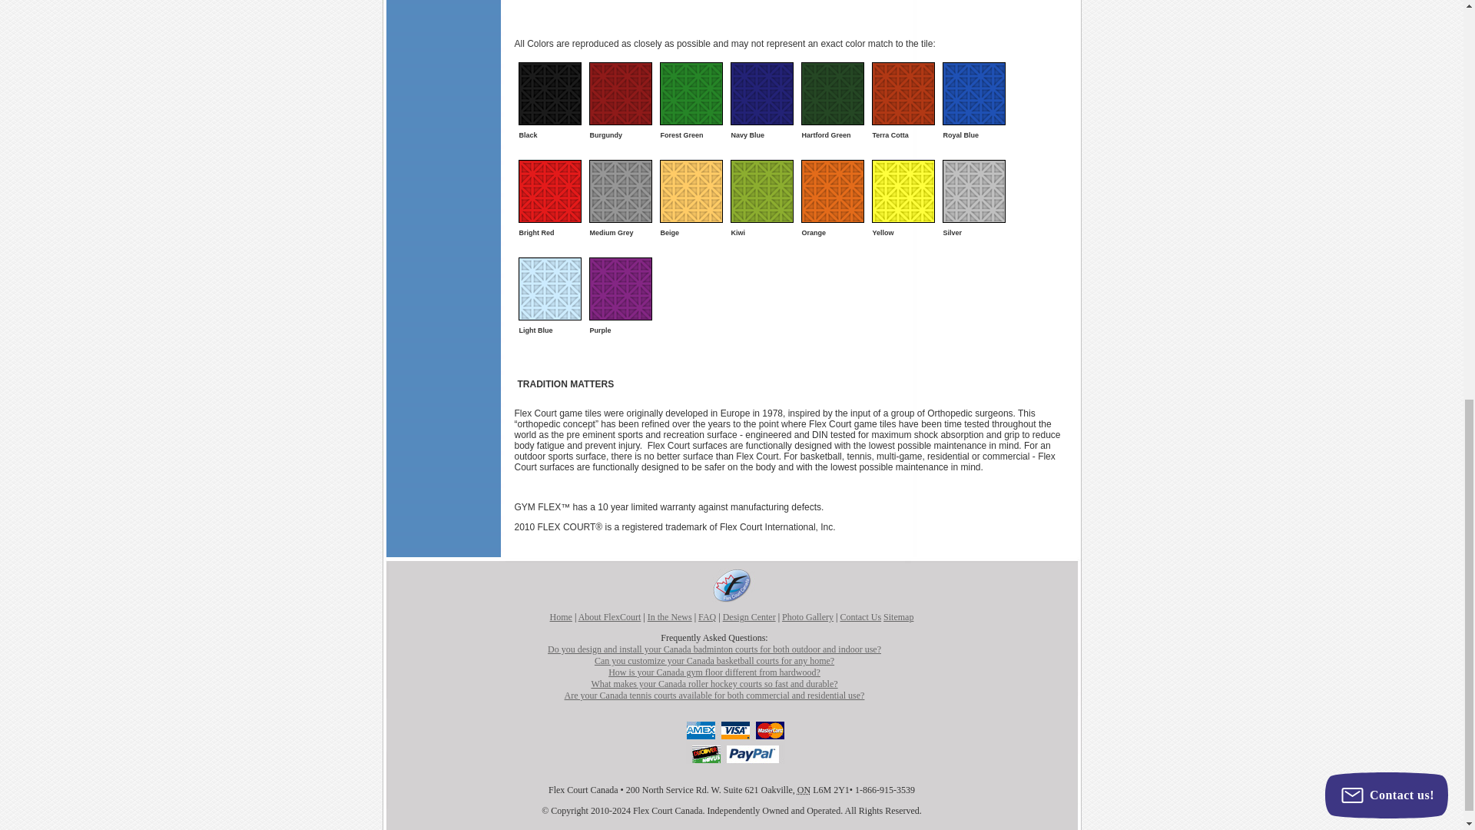 This screenshot has height=830, width=1475. What do you see at coordinates (804, 789) in the screenshot?
I see `Ontario` at bounding box center [804, 789].